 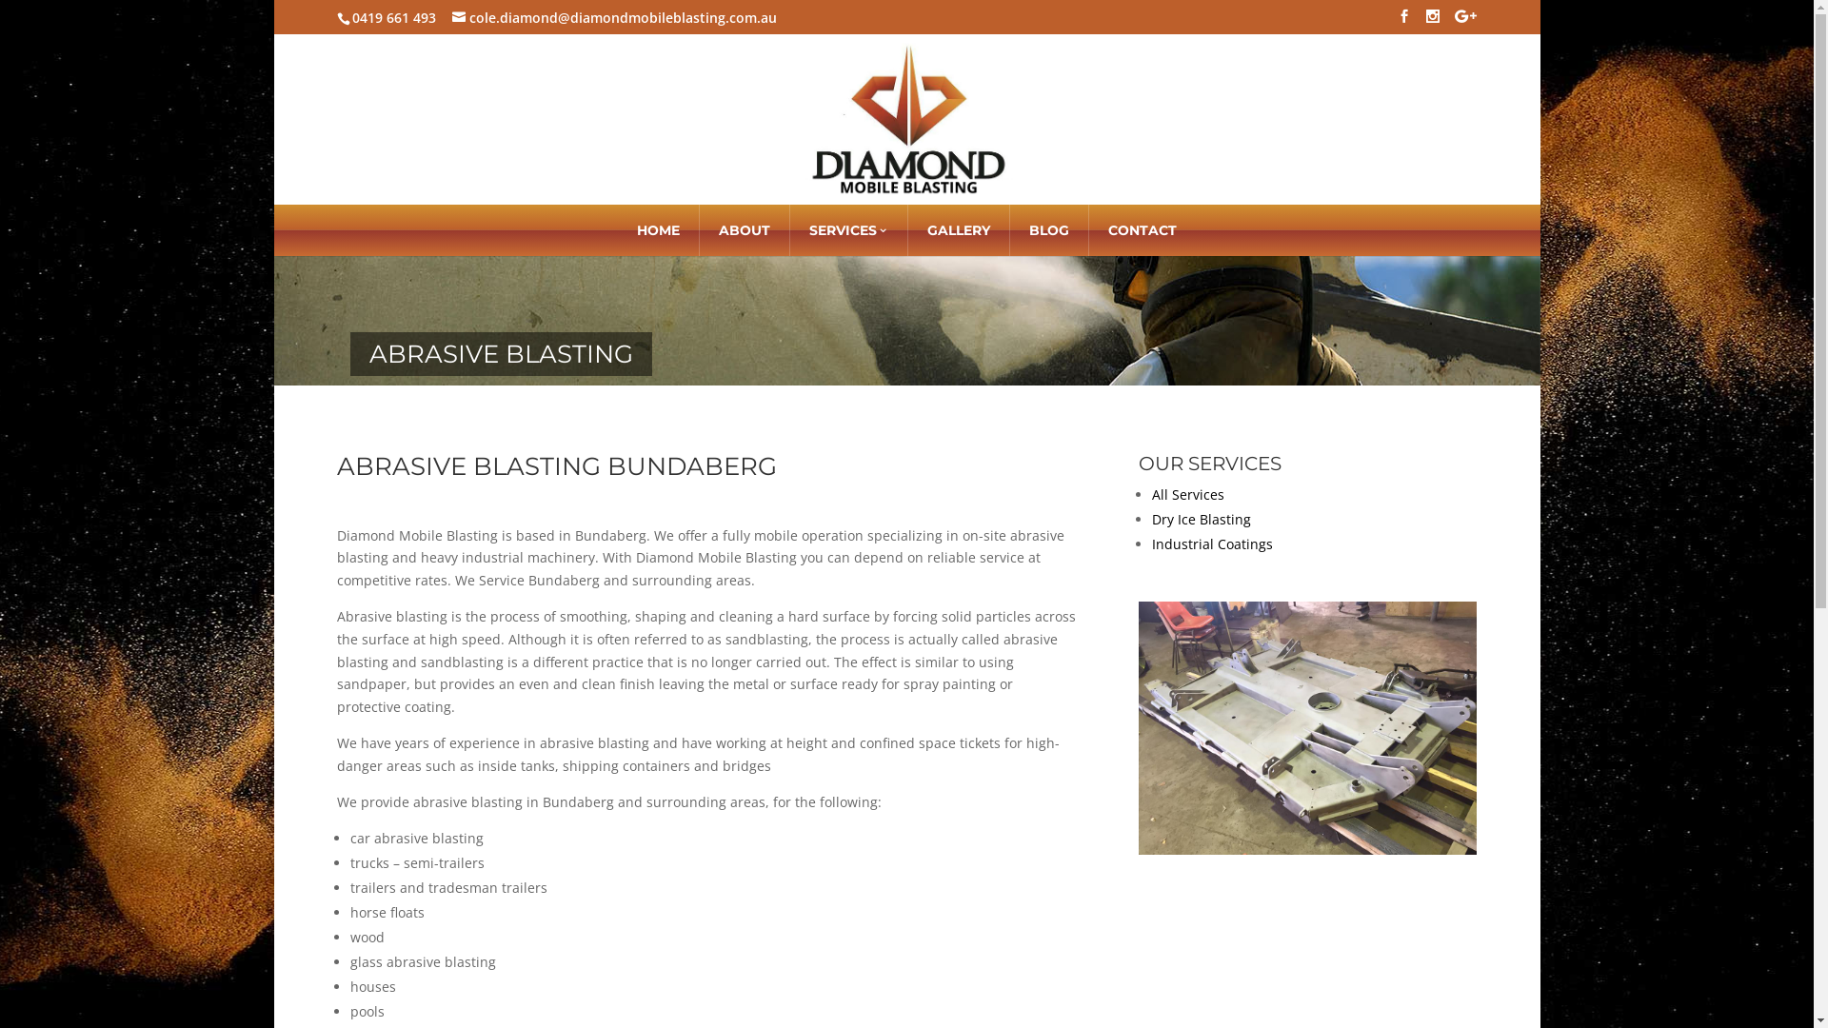 I want to click on GALLERY, so click(x=959, y=230).